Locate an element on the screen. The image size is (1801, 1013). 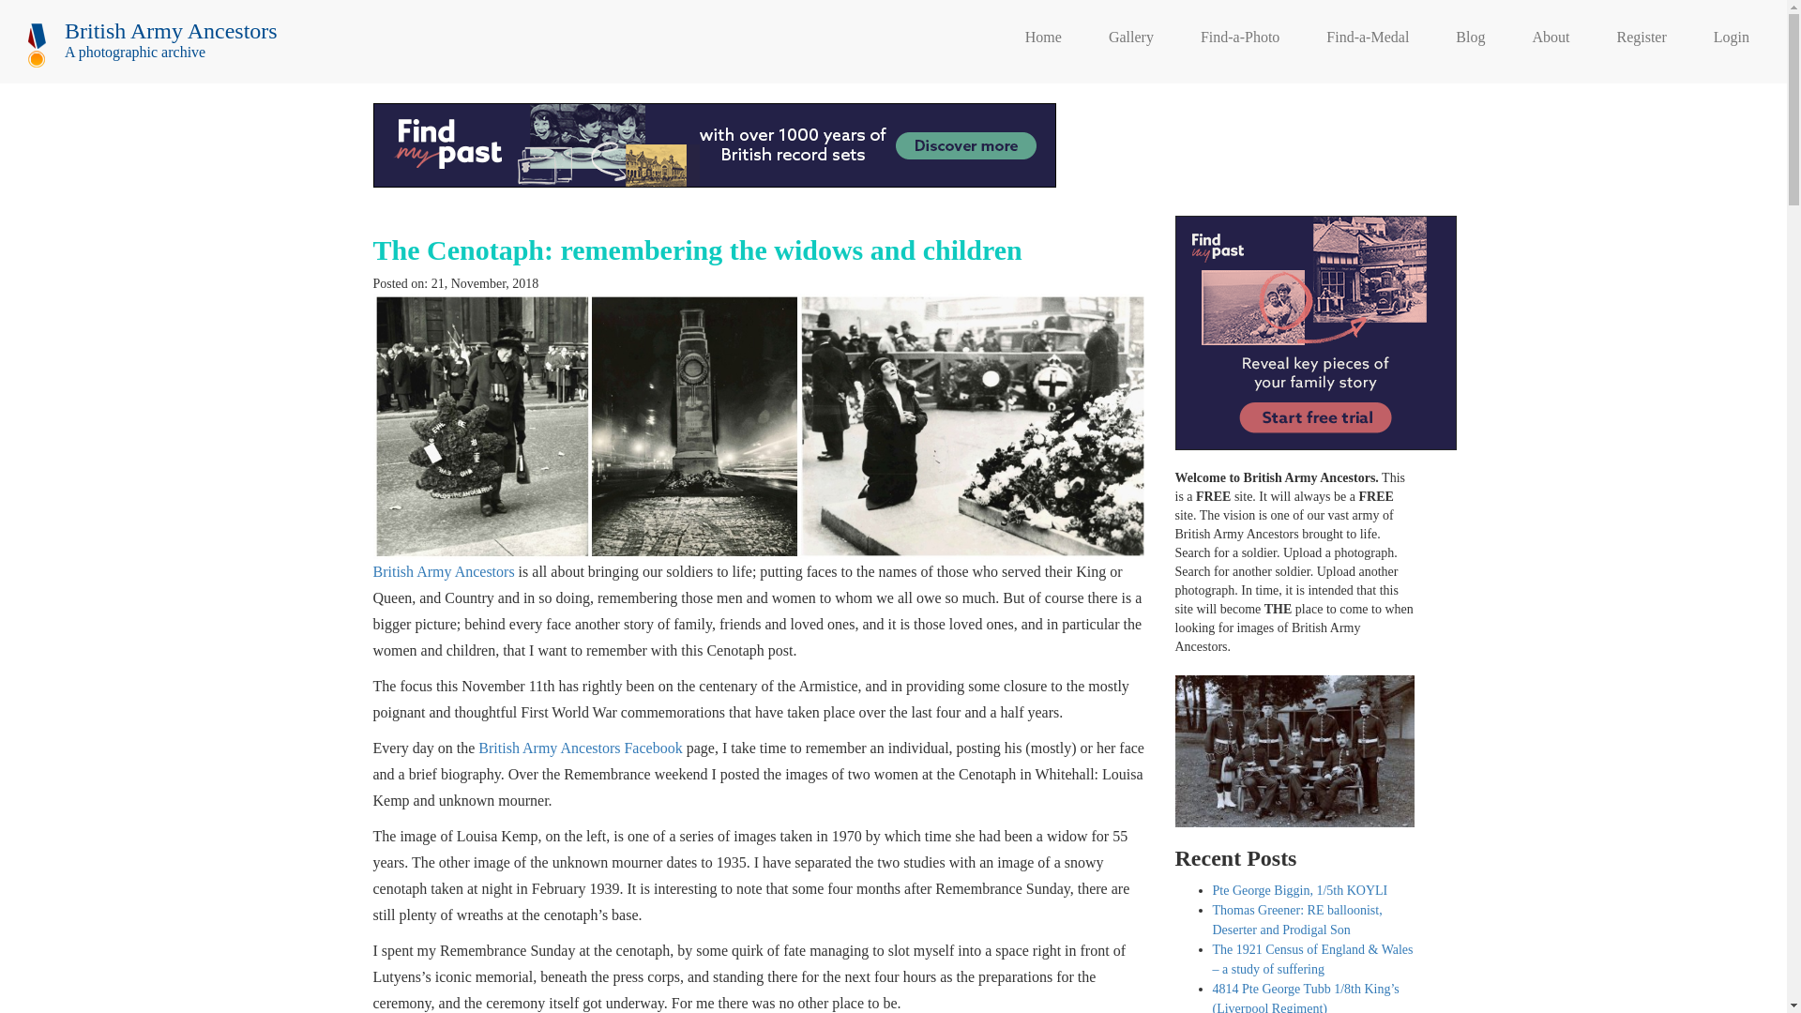
Find-a-Photo is located at coordinates (1240, 41).